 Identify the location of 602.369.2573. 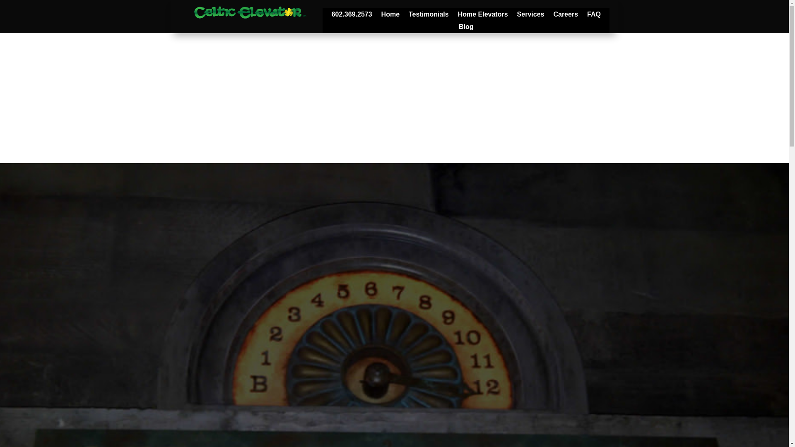
(352, 16).